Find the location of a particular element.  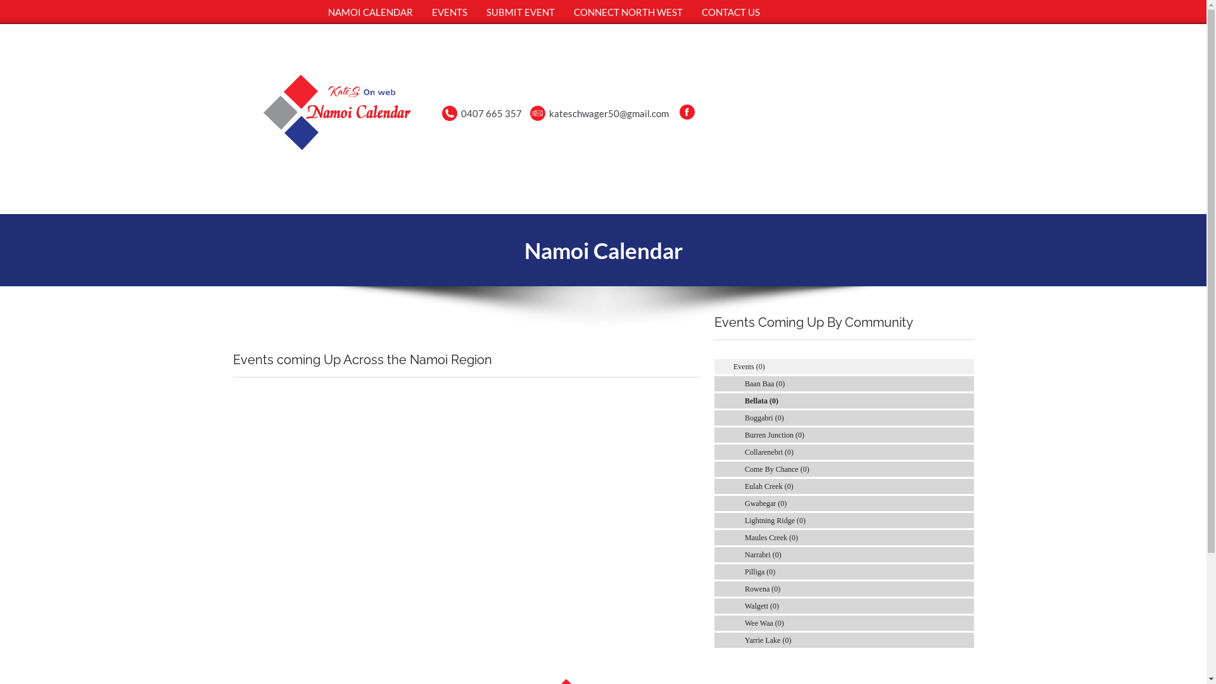

Pilliga (0) is located at coordinates (760, 572).